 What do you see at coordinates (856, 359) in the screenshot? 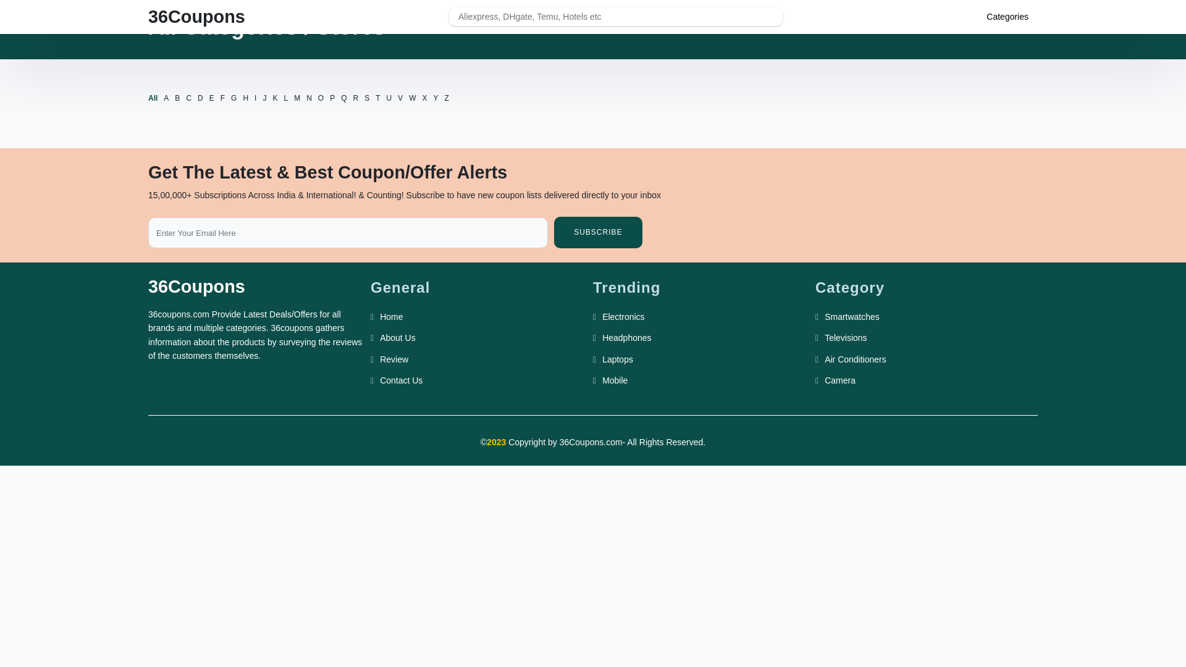
I see `Air Conditioners` at bounding box center [856, 359].